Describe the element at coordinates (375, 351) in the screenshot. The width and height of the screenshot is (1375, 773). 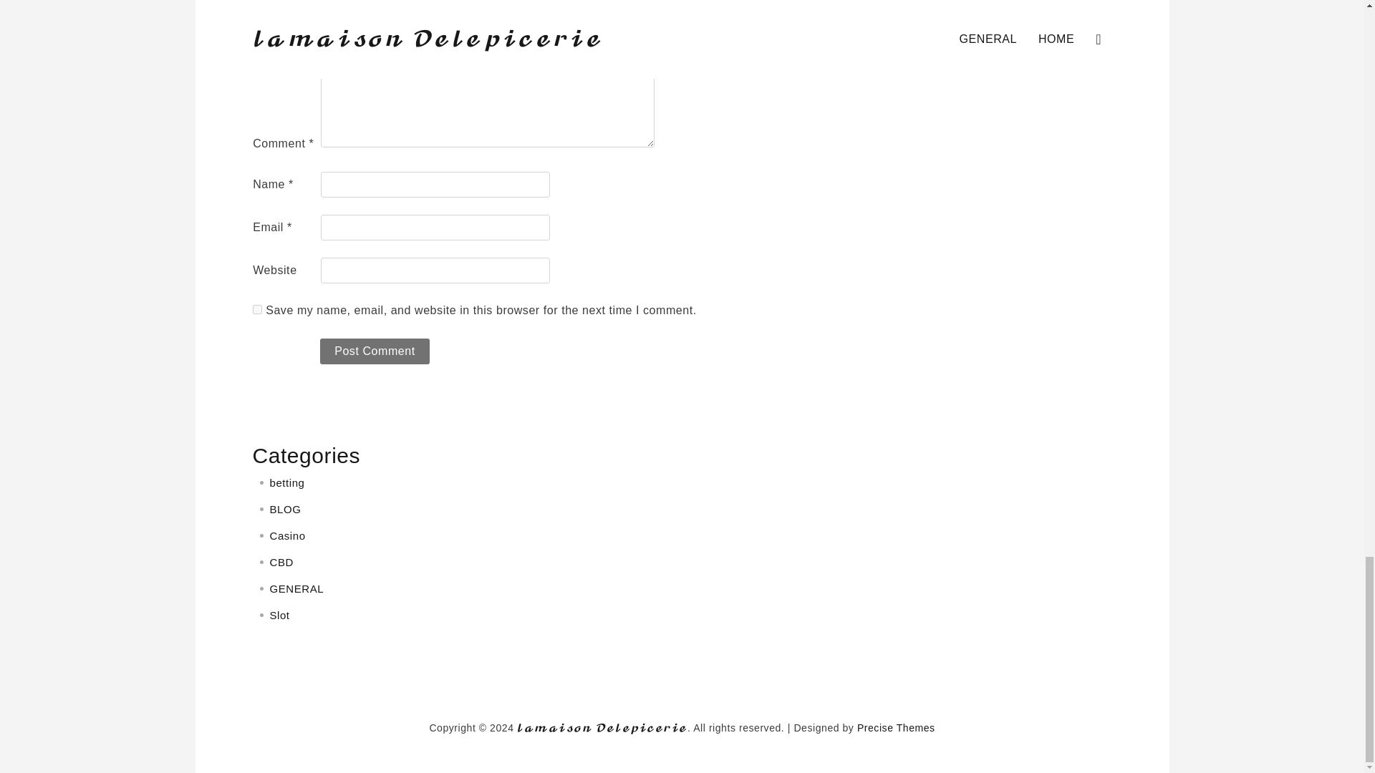
I see `Post Comment` at that location.